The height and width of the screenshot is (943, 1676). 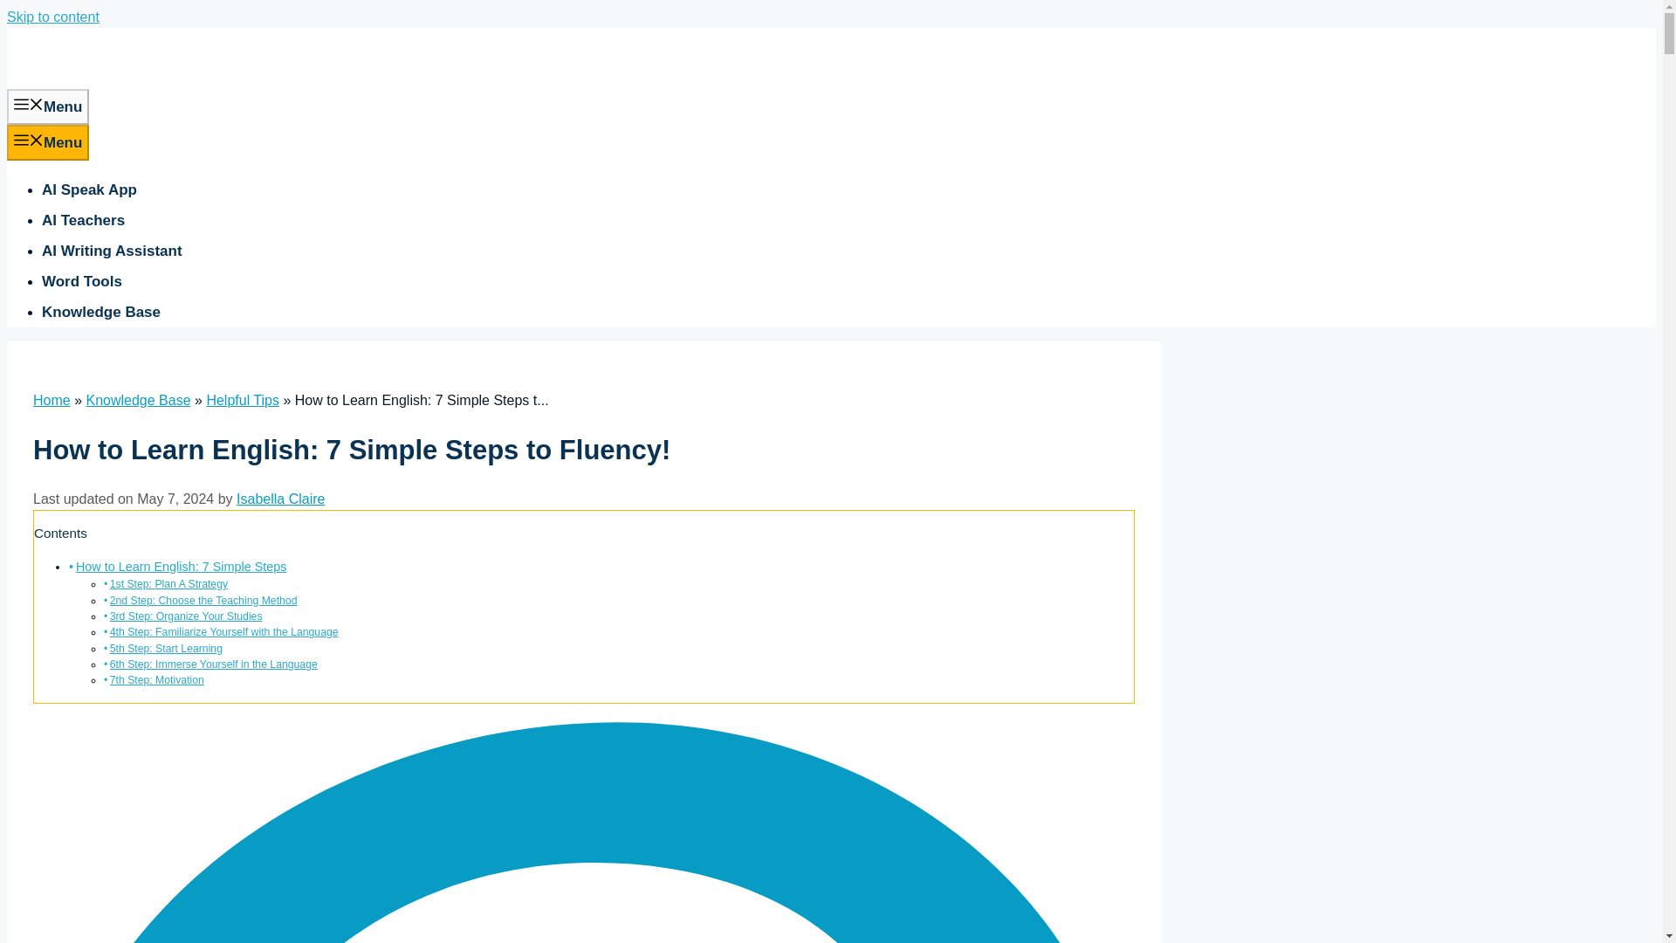 What do you see at coordinates (204, 601) in the screenshot?
I see `2nd Step: Choose the Teaching Method` at bounding box center [204, 601].